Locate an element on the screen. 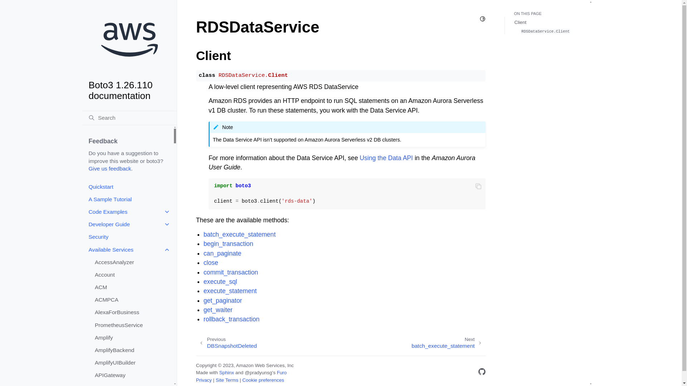  A Sample Tutorial is located at coordinates (127, 199).